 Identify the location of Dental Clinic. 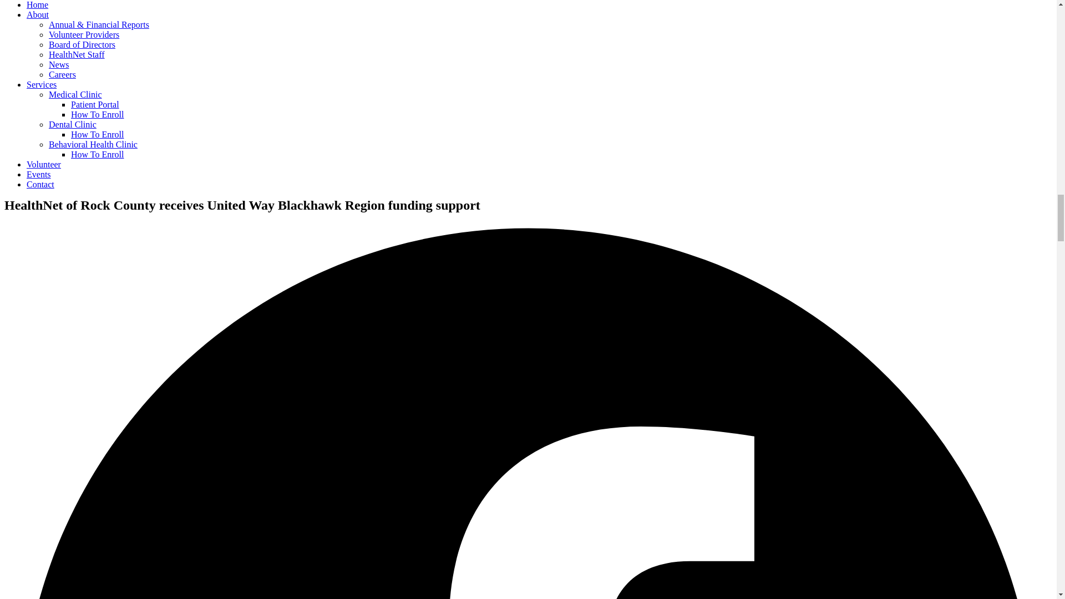
(73, 124).